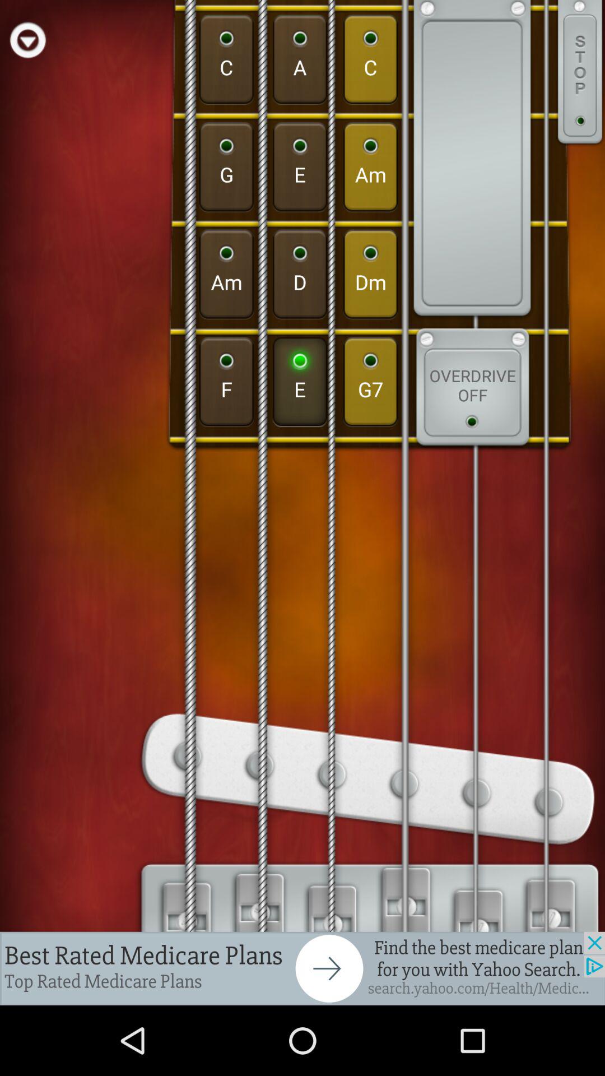 This screenshot has width=605, height=1076. I want to click on go to next, so click(302, 968).